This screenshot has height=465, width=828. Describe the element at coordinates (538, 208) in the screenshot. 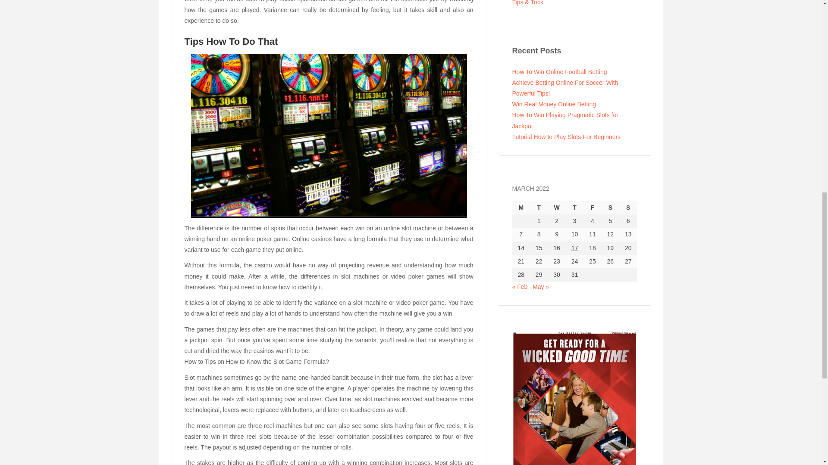

I see `Tuesday` at that location.